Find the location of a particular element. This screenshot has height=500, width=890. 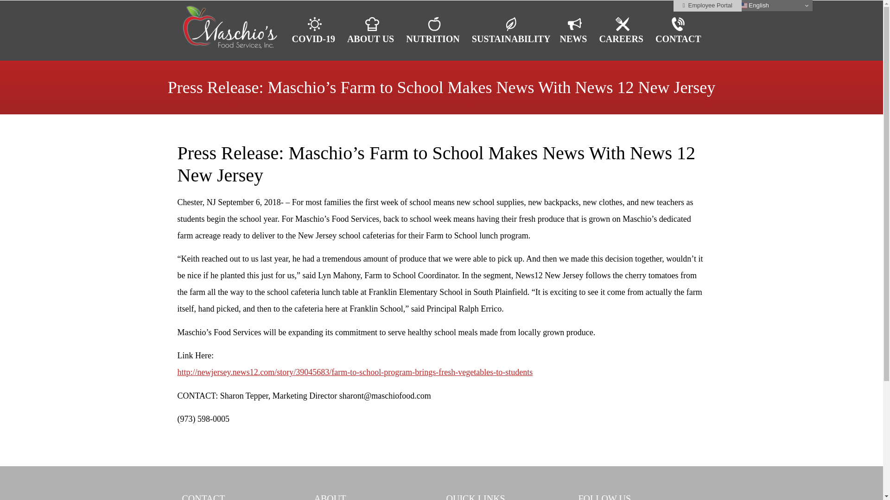

CONTACT is located at coordinates (678, 31).